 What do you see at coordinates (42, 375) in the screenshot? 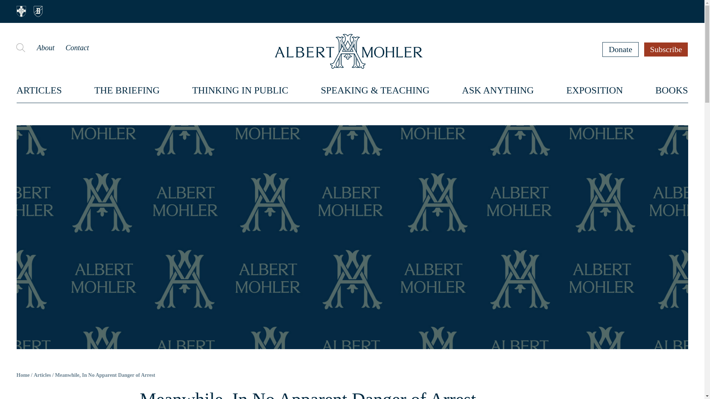
I see `Articles` at bounding box center [42, 375].